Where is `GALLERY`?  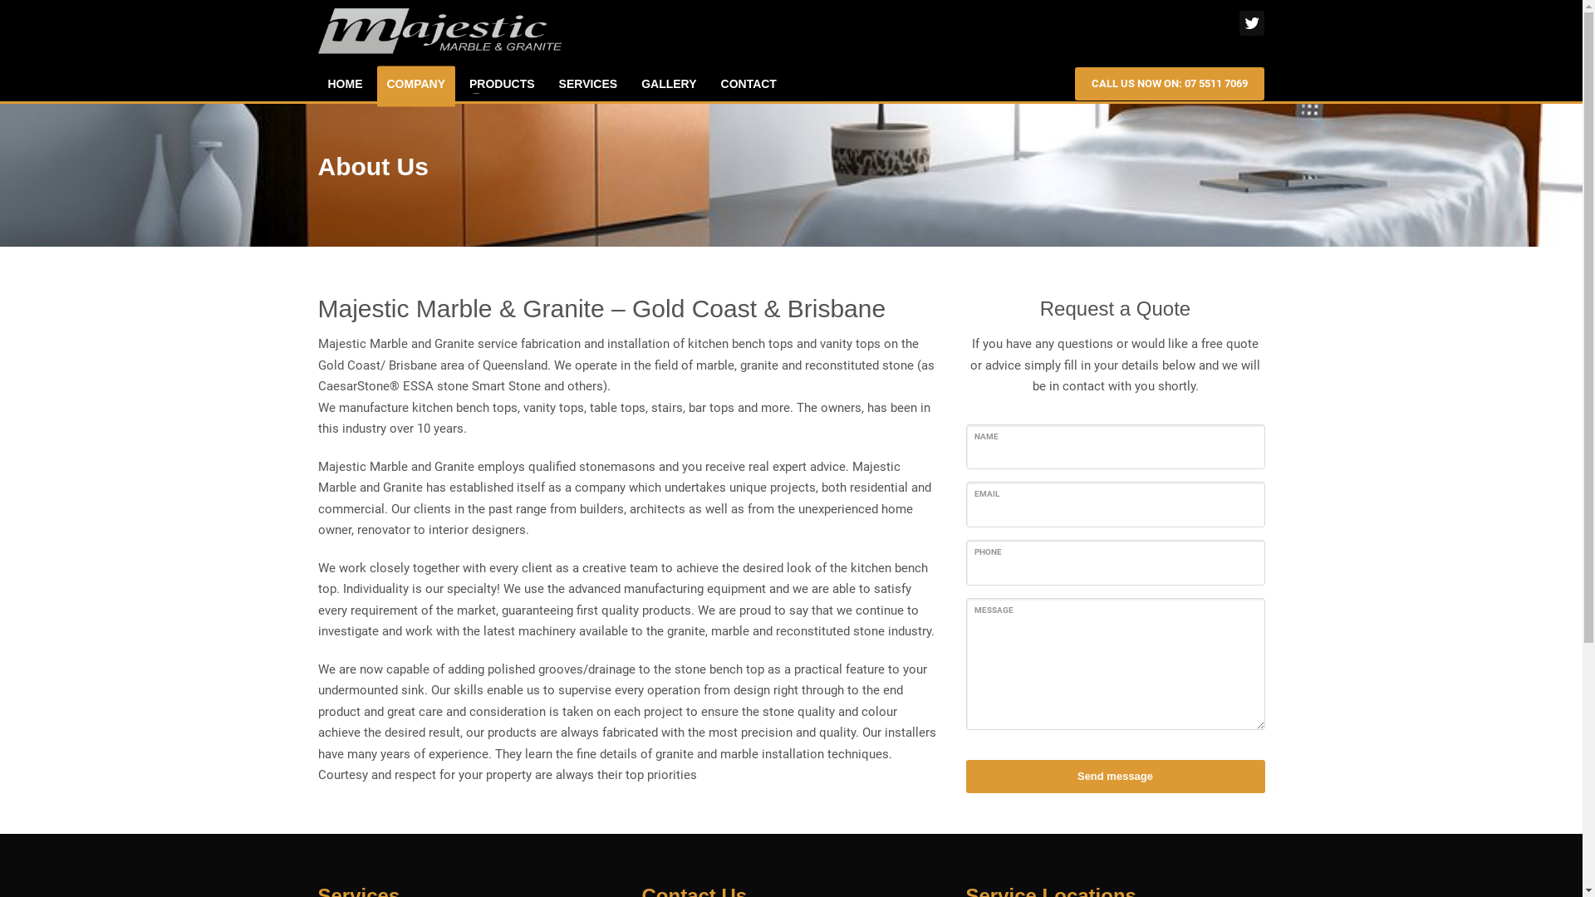 GALLERY is located at coordinates (669, 84).